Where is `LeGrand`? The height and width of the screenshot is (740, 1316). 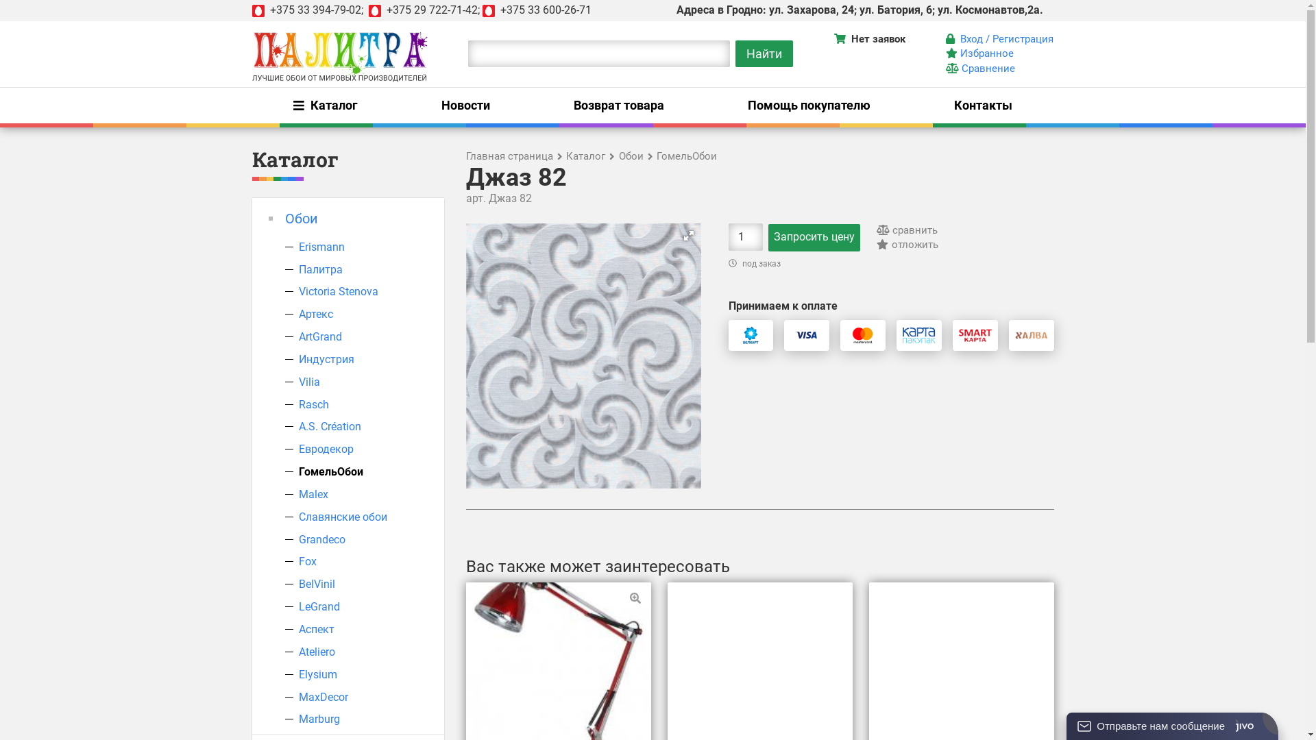 LeGrand is located at coordinates (319, 607).